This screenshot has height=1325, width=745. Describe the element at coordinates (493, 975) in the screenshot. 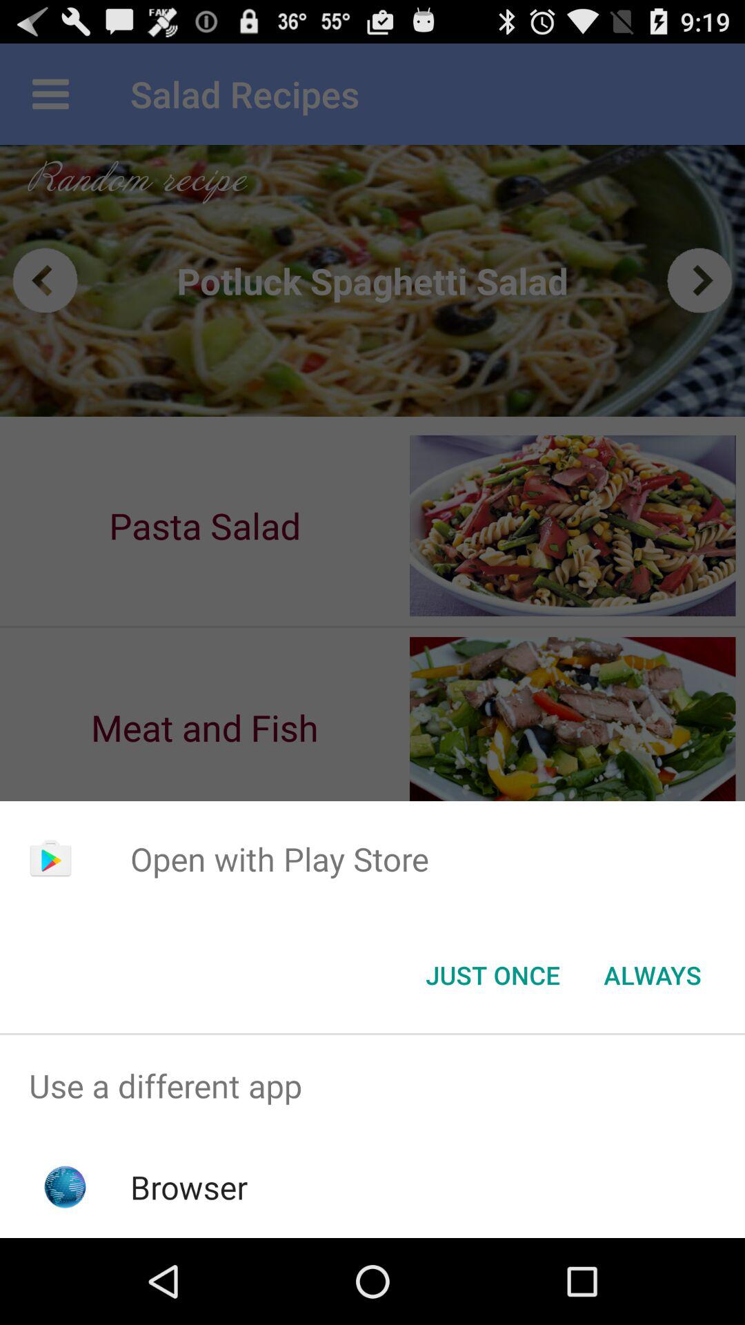

I see `choose the icon below the open with play item` at that location.